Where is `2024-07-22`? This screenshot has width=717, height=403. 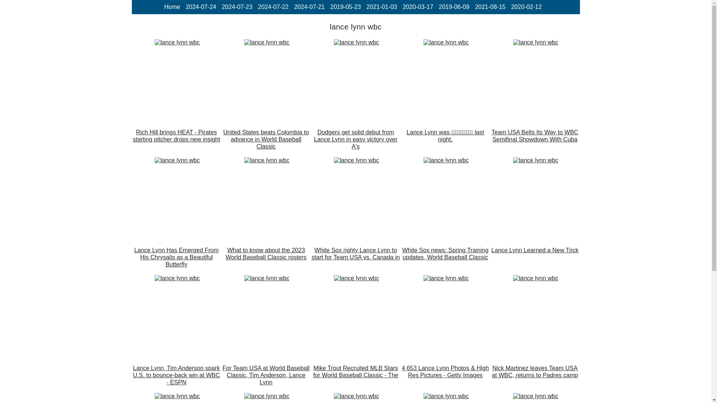
2024-07-22 is located at coordinates (273, 7).